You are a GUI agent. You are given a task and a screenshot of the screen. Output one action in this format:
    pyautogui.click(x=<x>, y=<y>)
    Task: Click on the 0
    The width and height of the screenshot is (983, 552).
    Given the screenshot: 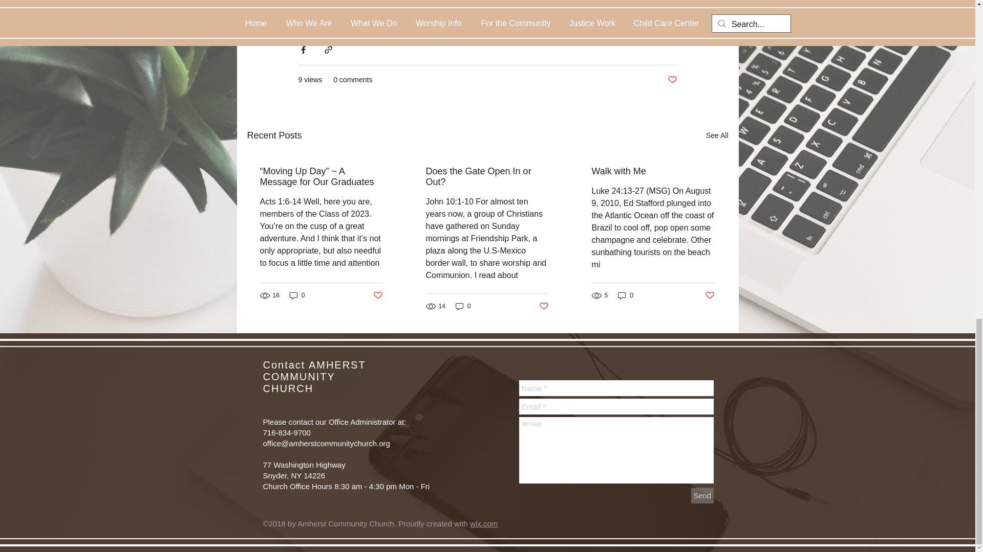 What is the action you would take?
    pyautogui.click(x=463, y=306)
    